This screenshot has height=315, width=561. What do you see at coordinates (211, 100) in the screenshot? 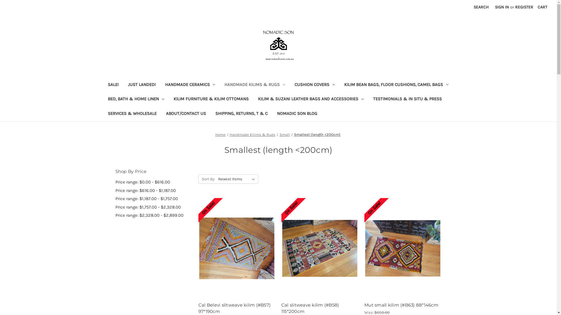
I see `KILIM FURNITURE & KILIM OTTOMANS` at bounding box center [211, 100].